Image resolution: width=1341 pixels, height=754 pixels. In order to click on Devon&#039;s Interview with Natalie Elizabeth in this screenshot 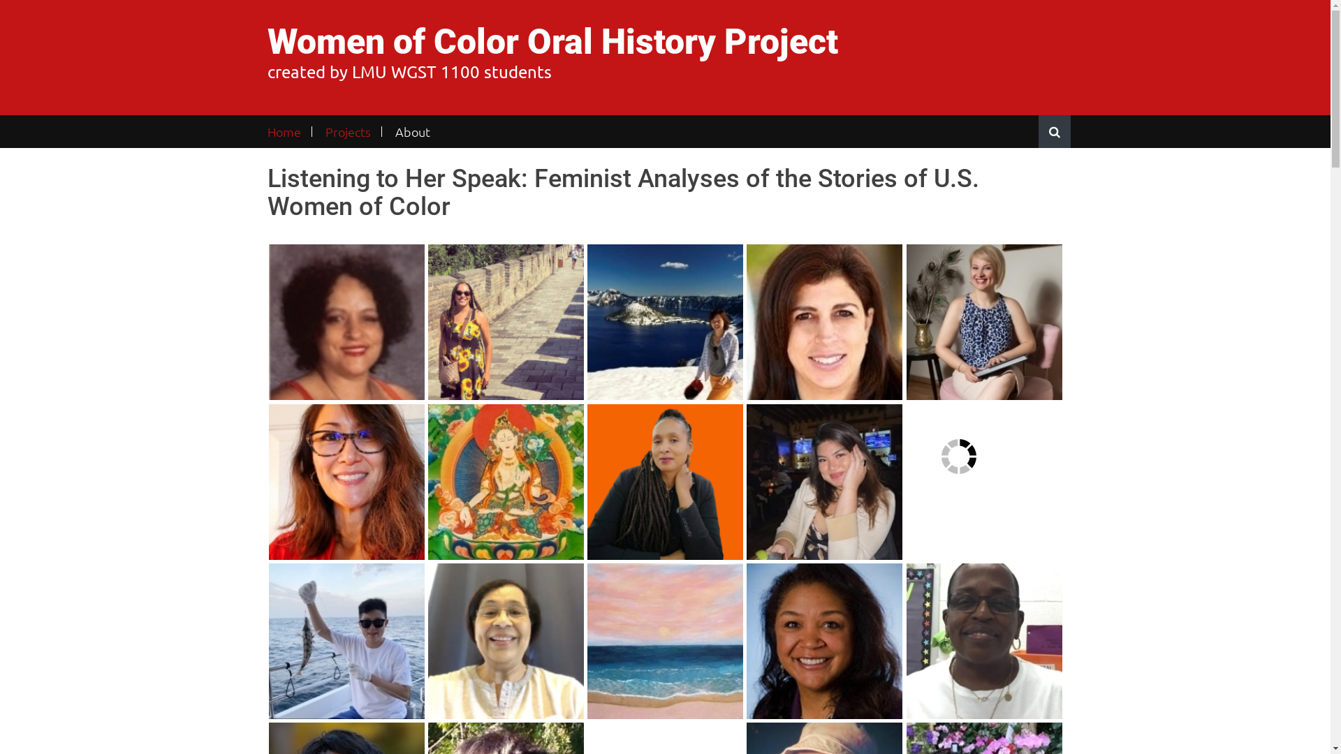, I will do `click(506, 323)`.